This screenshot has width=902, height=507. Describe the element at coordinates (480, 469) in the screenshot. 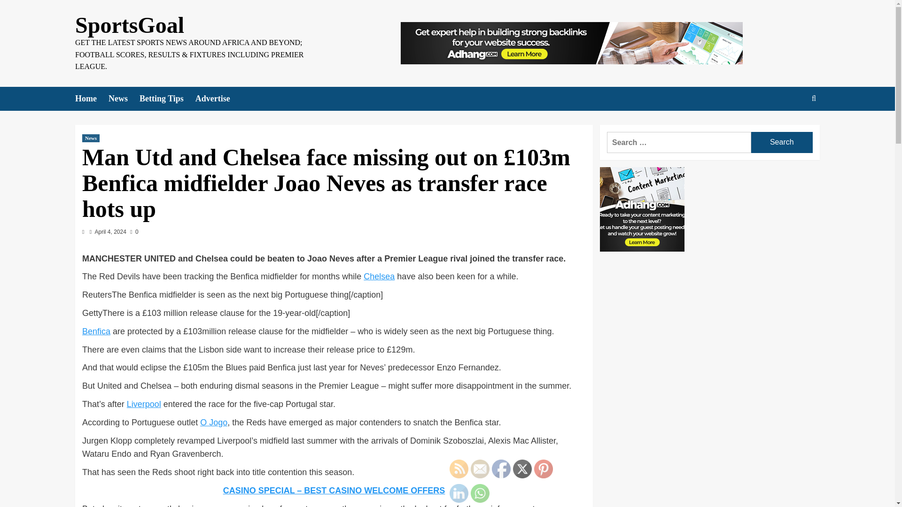

I see `Follow by Email` at that location.